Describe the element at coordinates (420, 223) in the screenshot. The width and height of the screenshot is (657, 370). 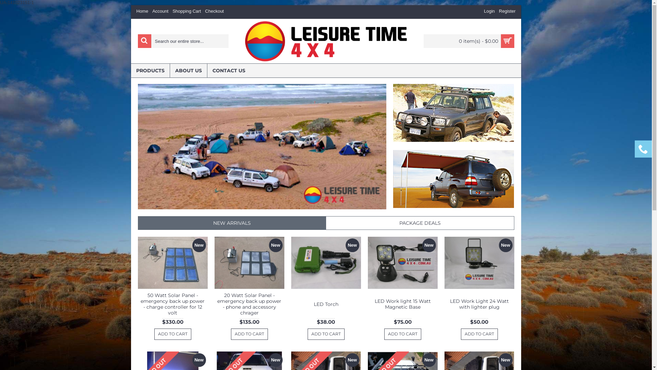
I see `PACKAGE DEALS` at that location.